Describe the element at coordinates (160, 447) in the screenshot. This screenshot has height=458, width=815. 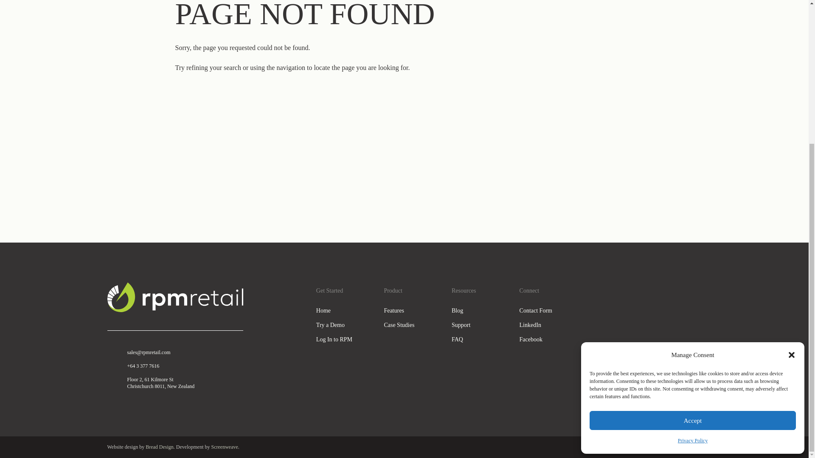
I see `Bread Design website` at that location.